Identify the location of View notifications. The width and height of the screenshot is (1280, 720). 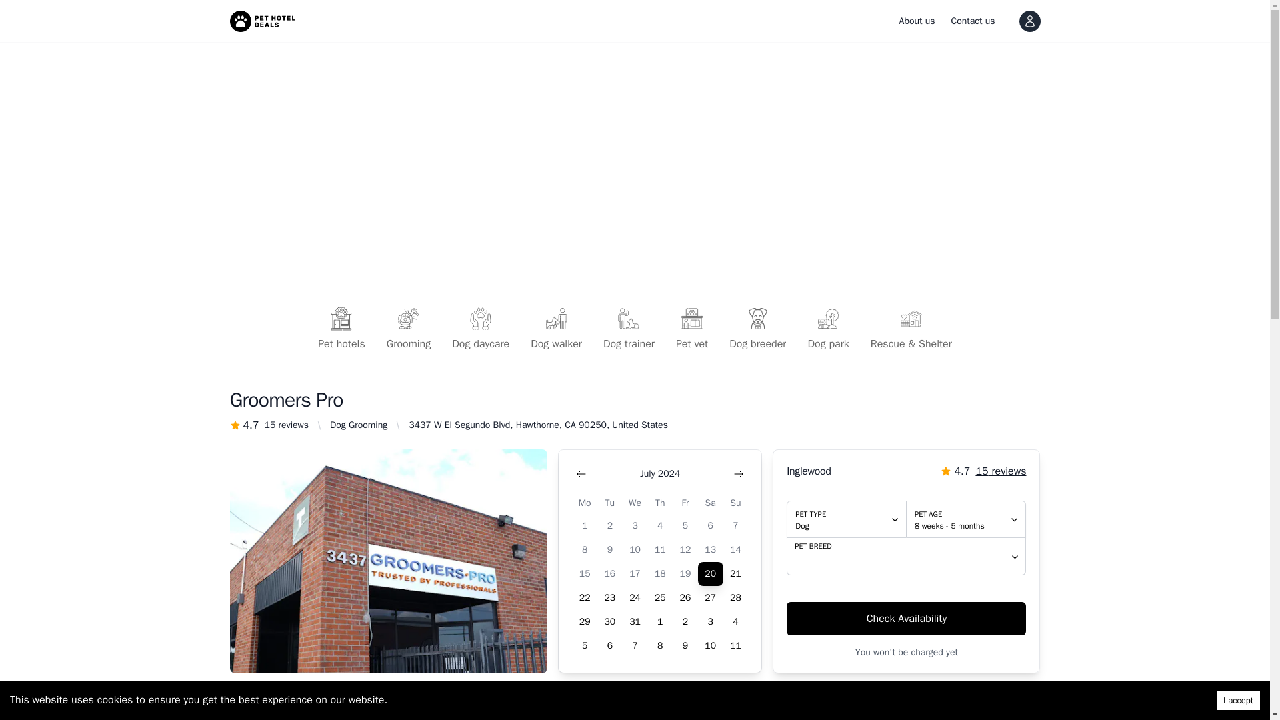
(1029, 21).